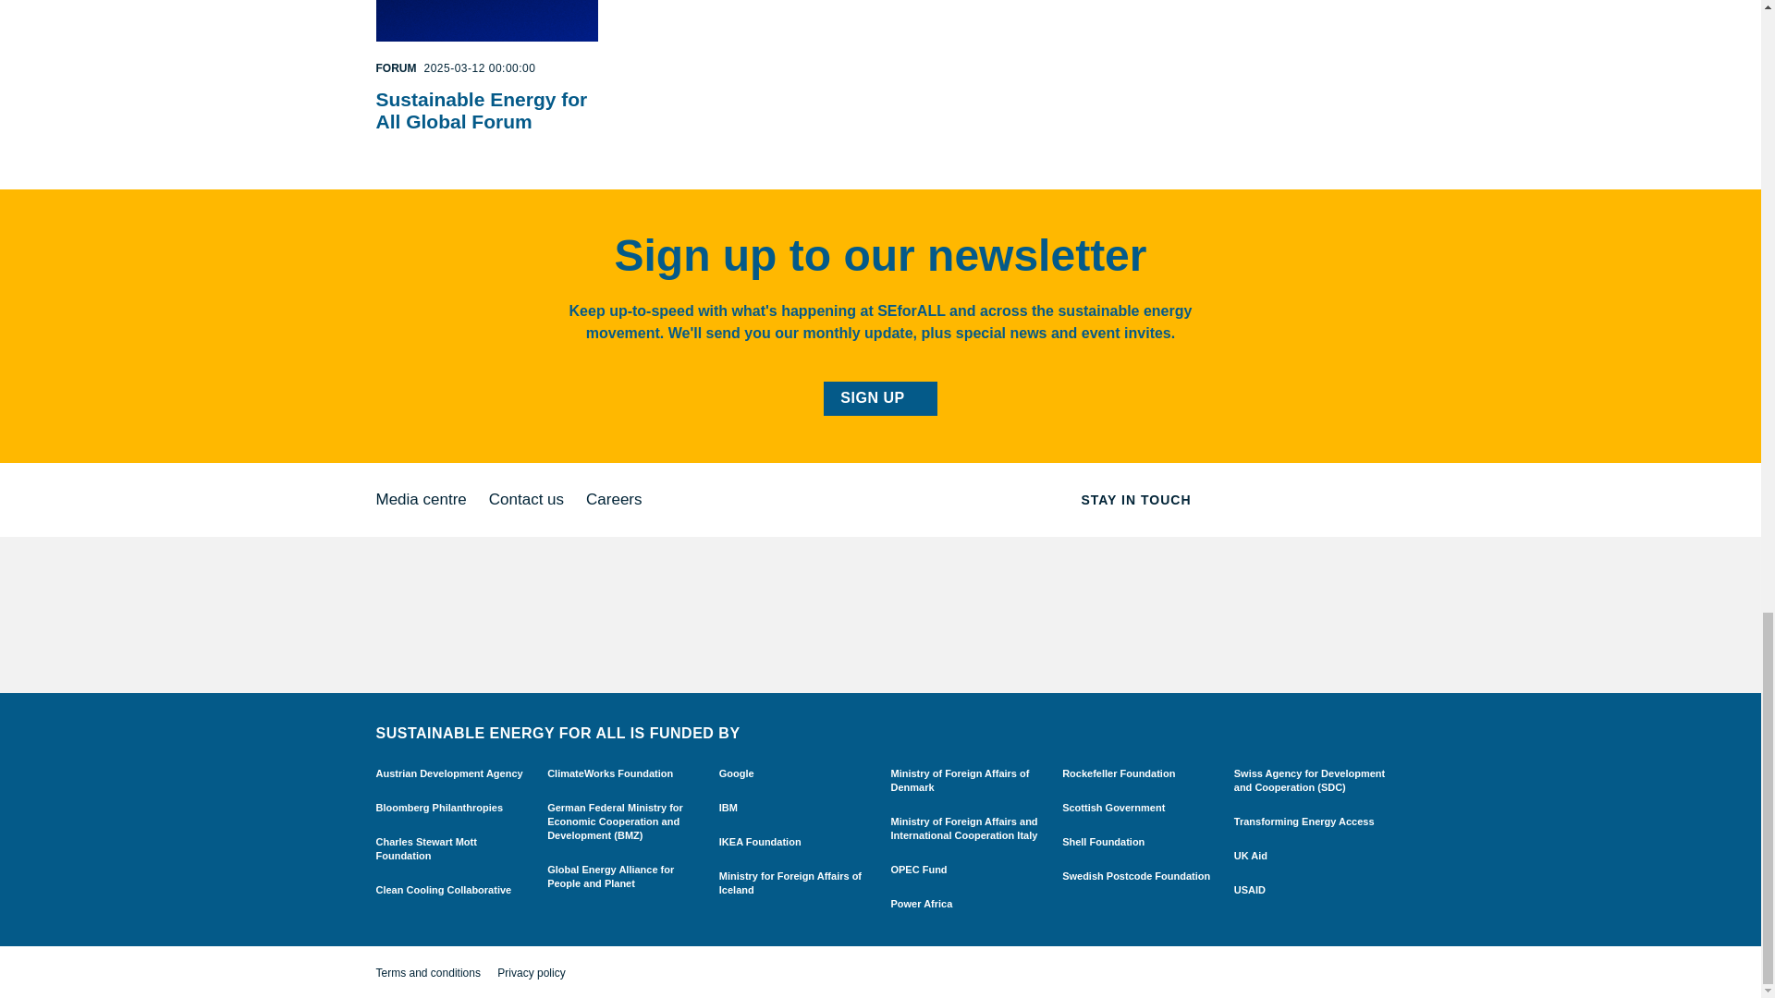 The width and height of the screenshot is (1775, 998). I want to click on Follow us on Instagram, so click(1326, 499).